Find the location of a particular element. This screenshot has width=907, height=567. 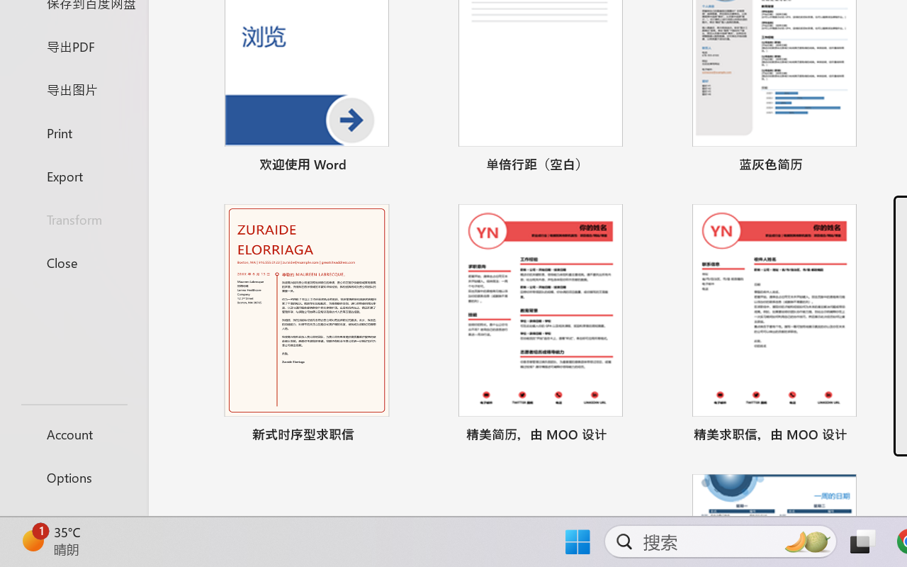

Options is located at coordinates (74, 478).